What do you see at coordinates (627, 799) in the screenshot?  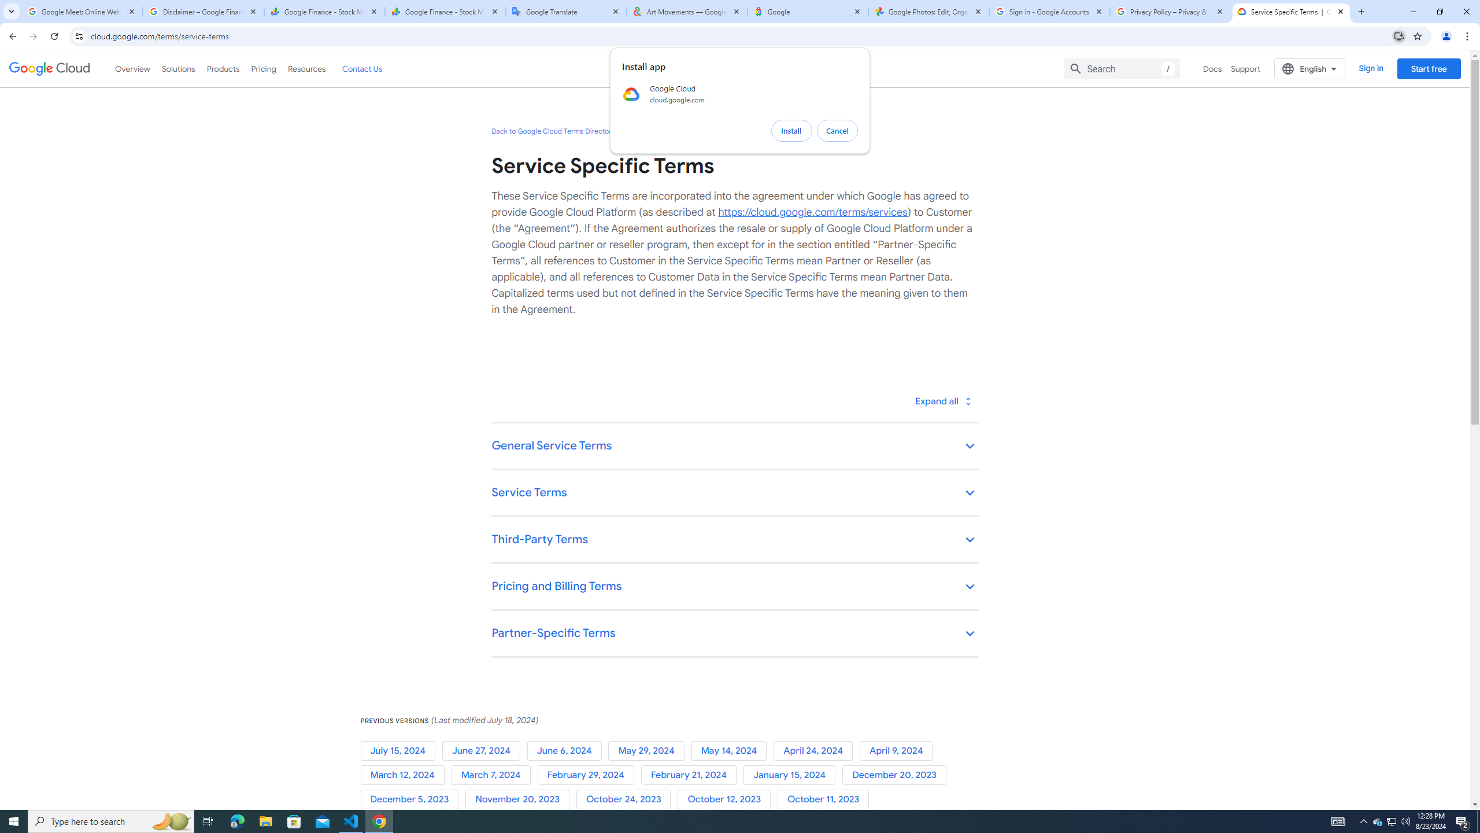 I see `October 24, 2023` at bounding box center [627, 799].